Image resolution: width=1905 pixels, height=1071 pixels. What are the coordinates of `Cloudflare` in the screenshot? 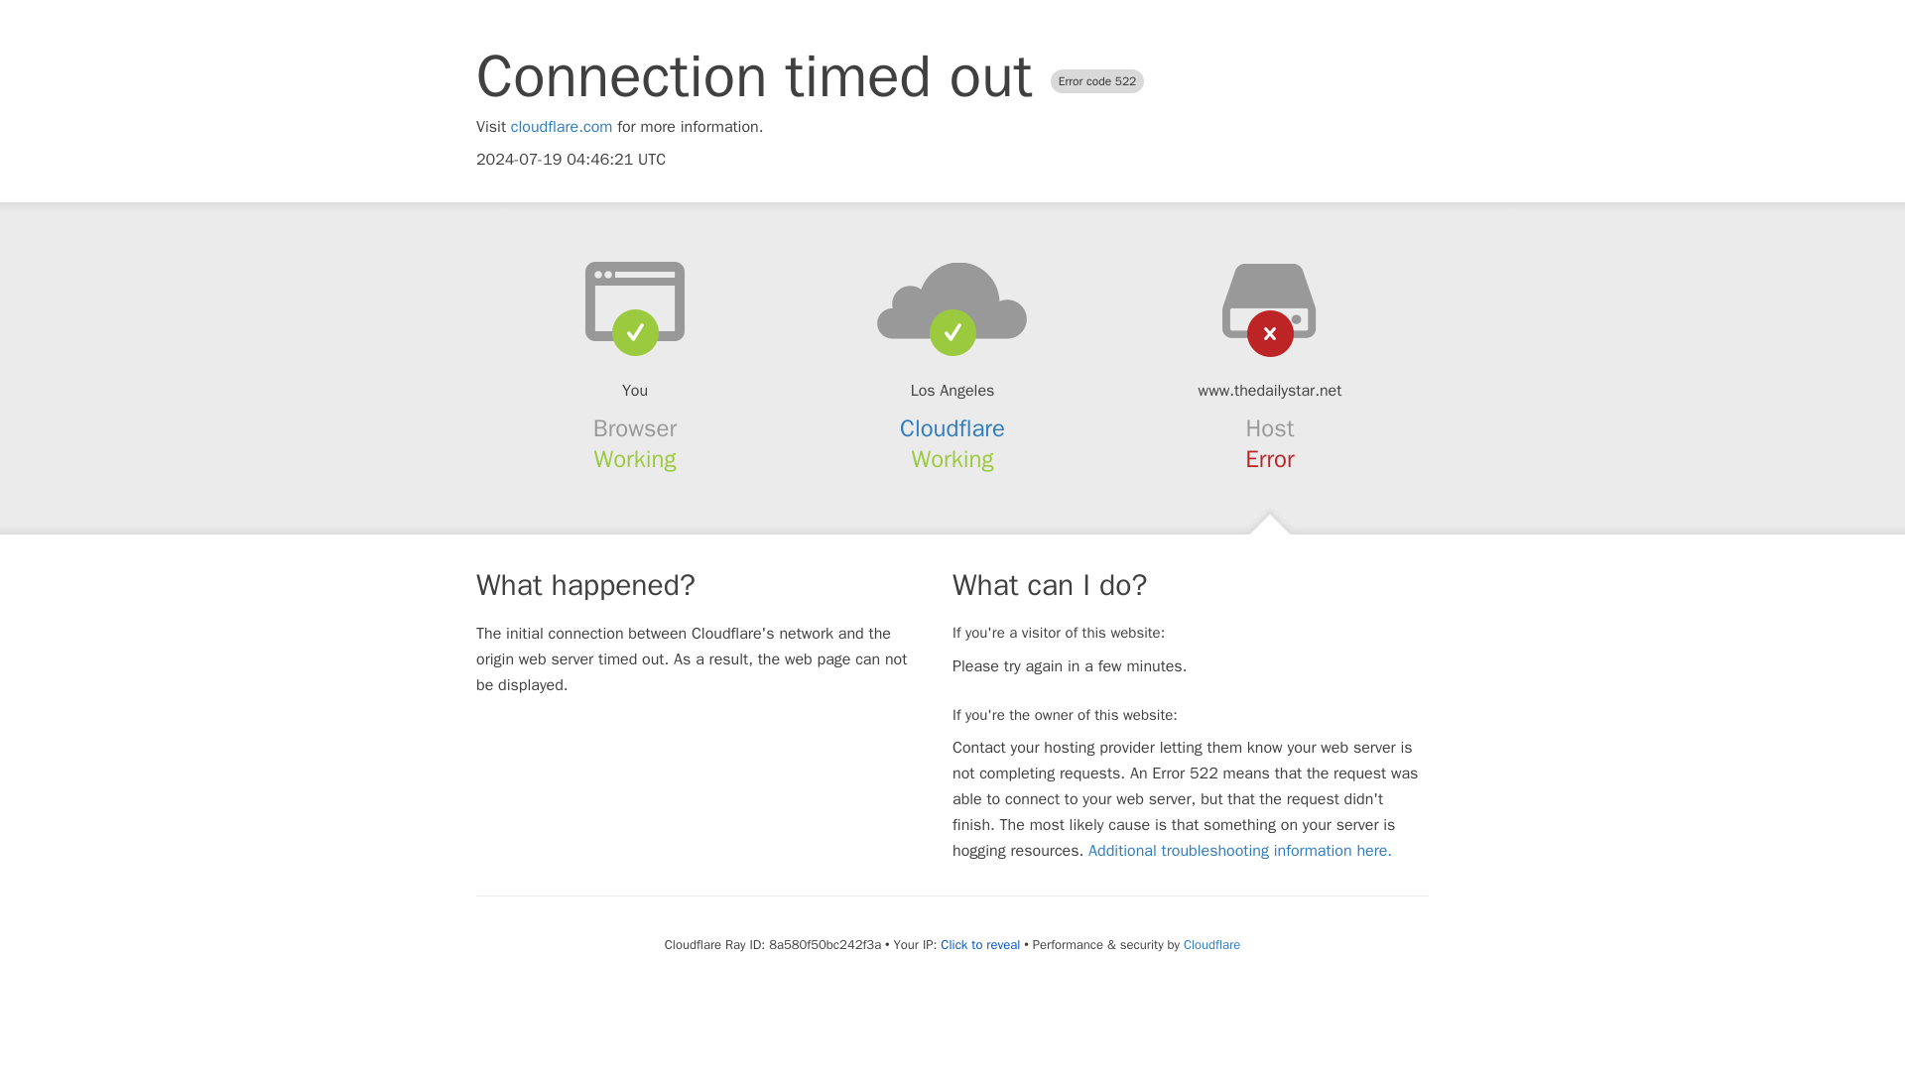 It's located at (952, 428).